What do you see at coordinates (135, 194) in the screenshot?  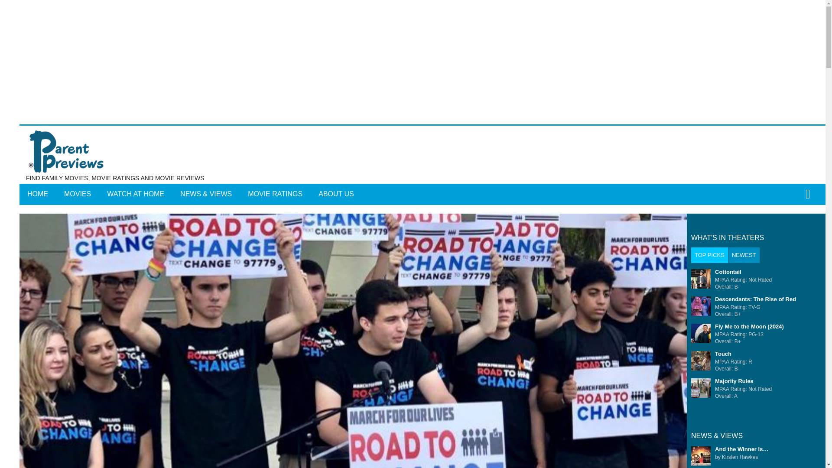 I see `WATCH AT HOME` at bounding box center [135, 194].